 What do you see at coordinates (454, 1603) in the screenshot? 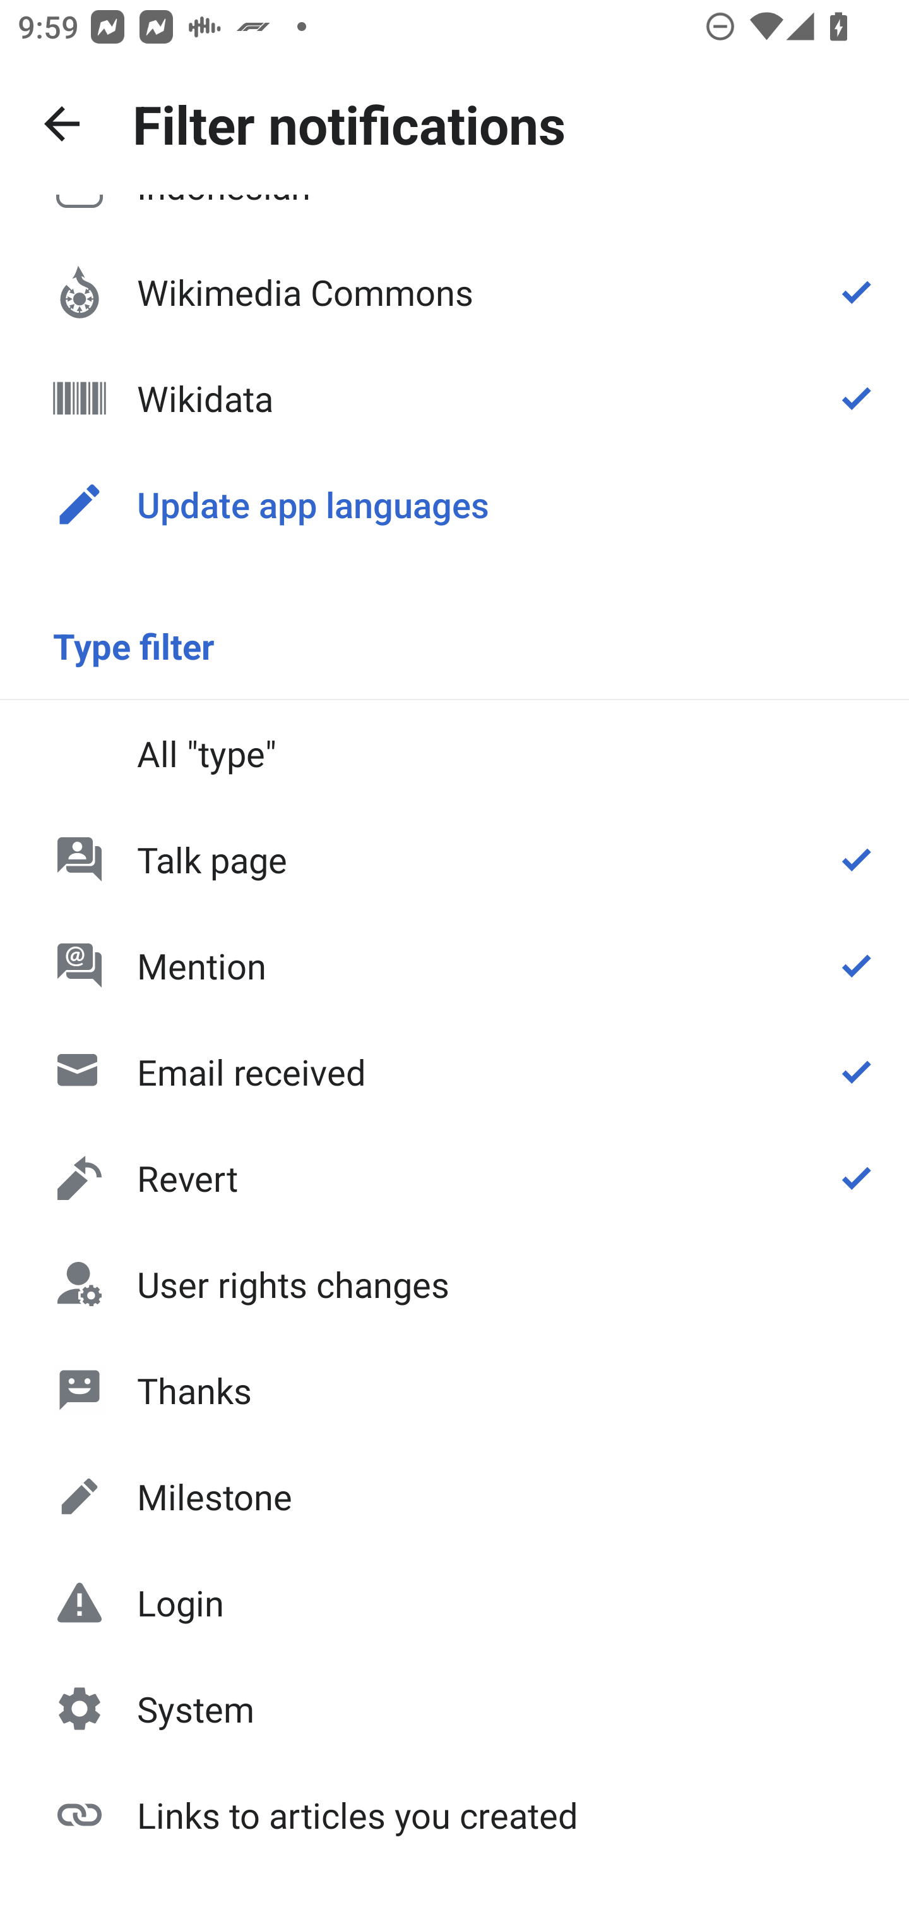
I see `Login` at bounding box center [454, 1603].